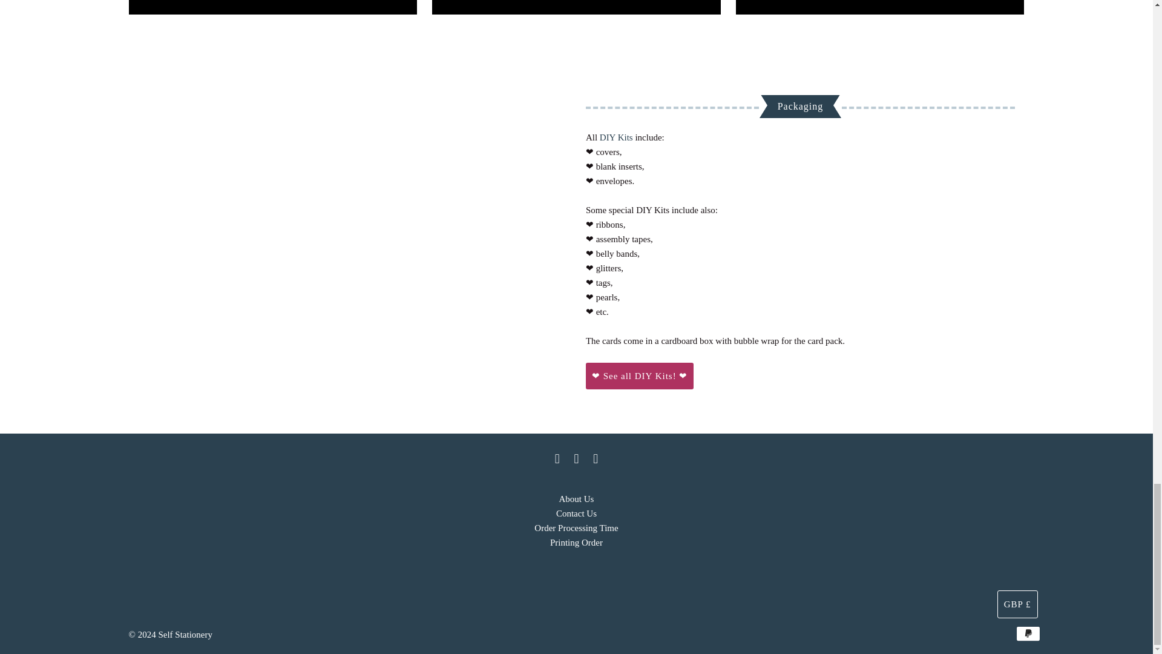 Image resolution: width=1162 pixels, height=654 pixels. Describe the element at coordinates (576, 7) in the screenshot. I see `Gate Fold Invitations` at that location.